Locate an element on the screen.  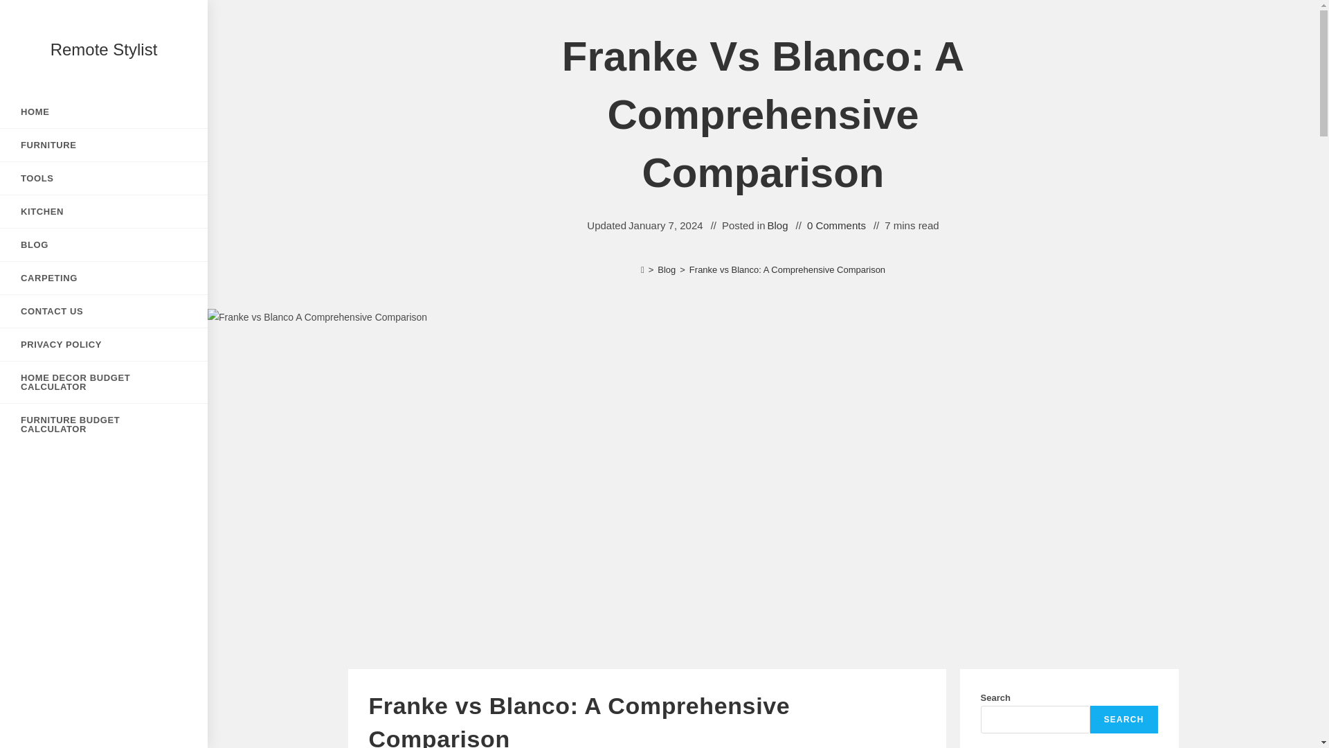
FURNITURE is located at coordinates (104, 145).